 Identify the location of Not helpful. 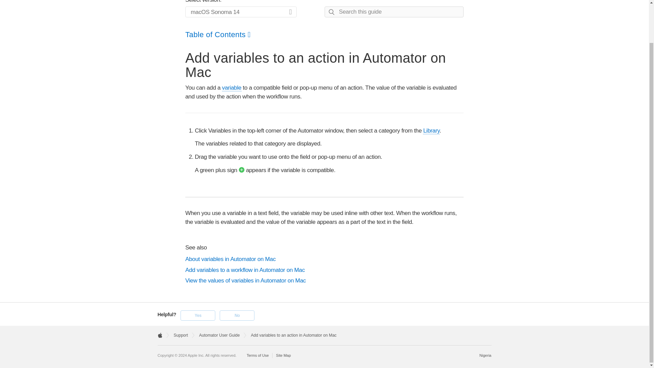
(237, 316).